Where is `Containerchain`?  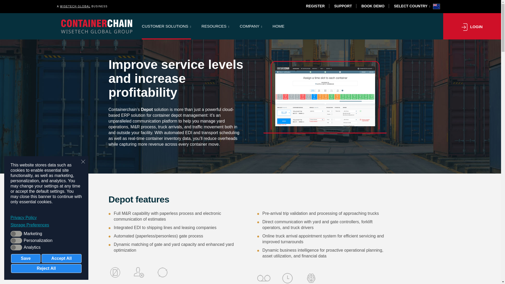 Containerchain is located at coordinates (97, 26).